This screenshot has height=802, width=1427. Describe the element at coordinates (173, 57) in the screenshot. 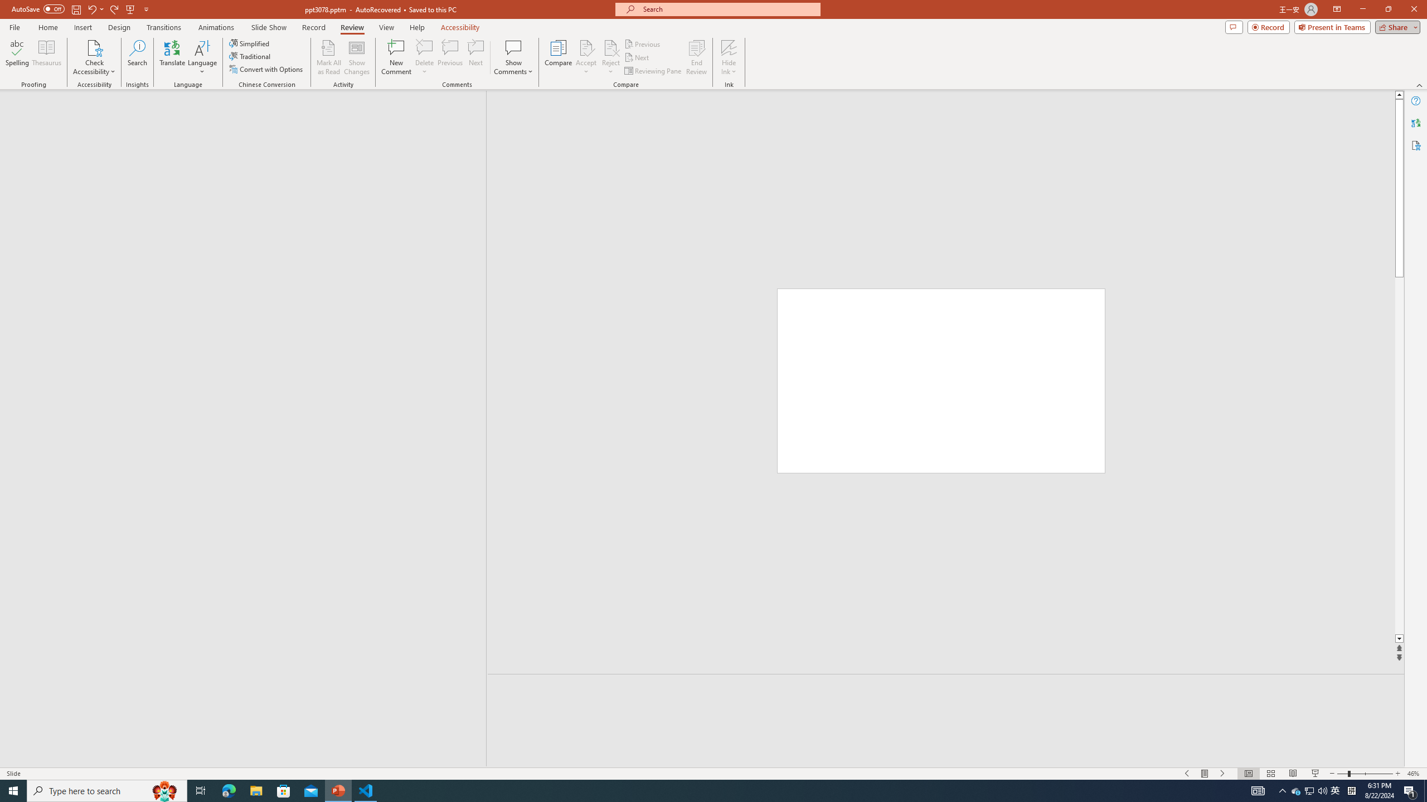

I see `Translate` at that location.